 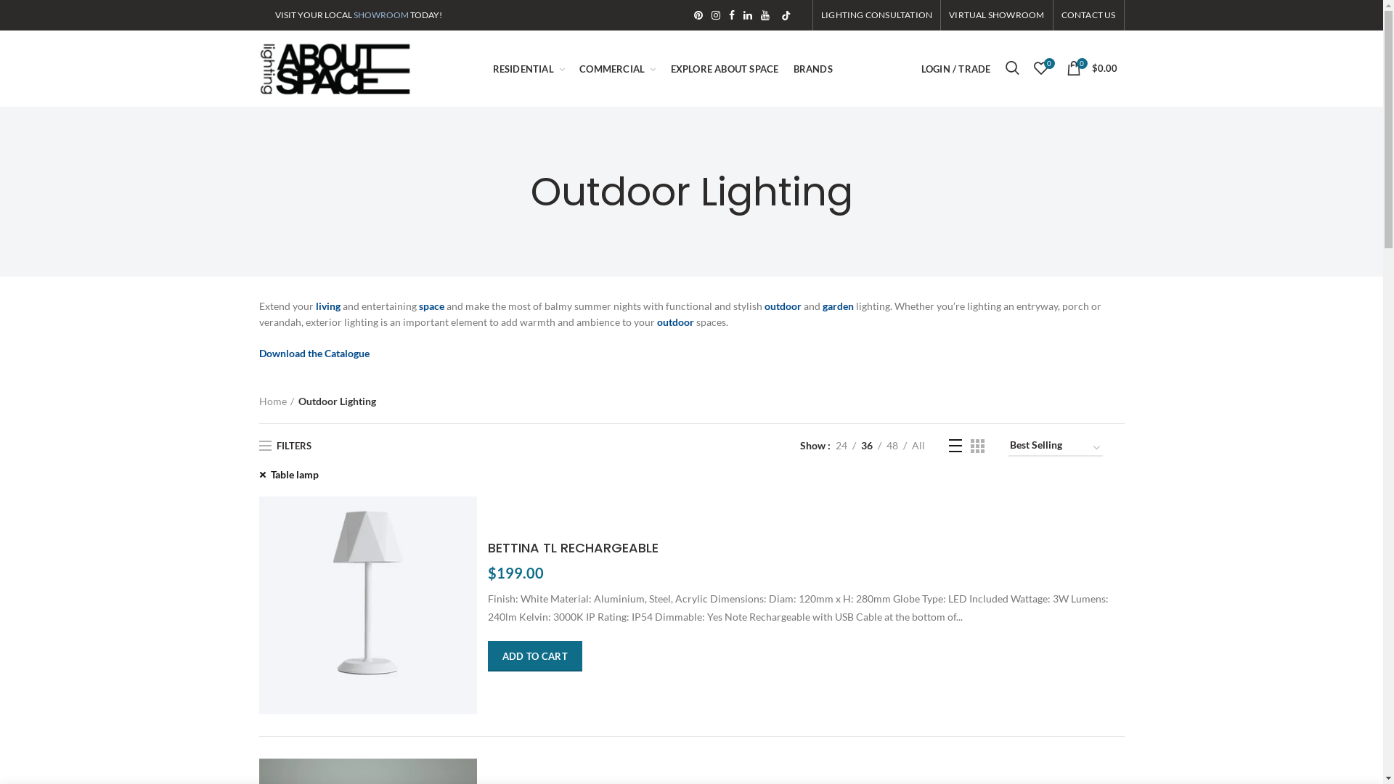 I want to click on Instagram, so click(x=716, y=15).